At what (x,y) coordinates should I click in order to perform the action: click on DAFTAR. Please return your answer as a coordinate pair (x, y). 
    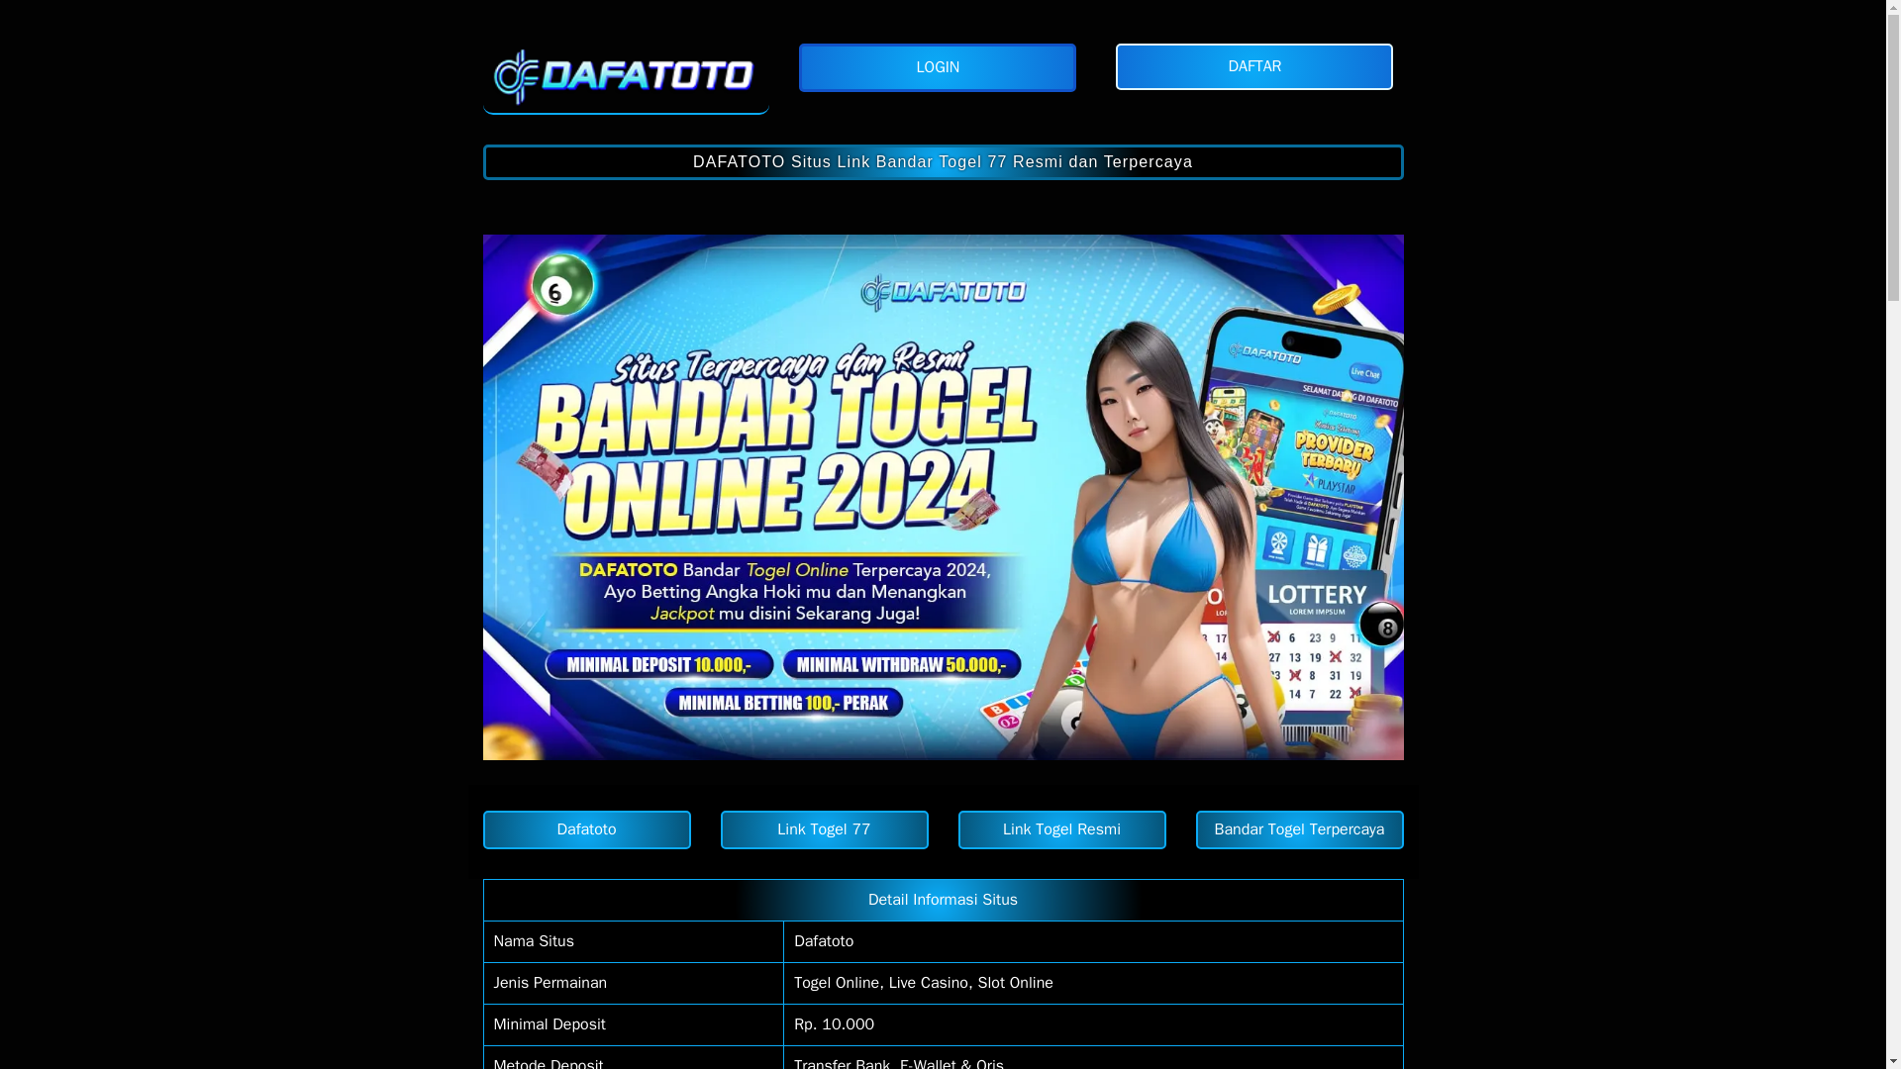
    Looking at the image, I should click on (1259, 66).